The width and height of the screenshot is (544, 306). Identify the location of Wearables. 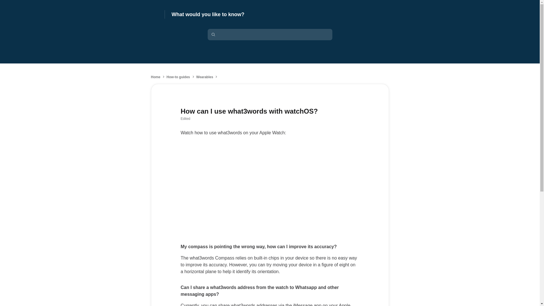
(205, 77).